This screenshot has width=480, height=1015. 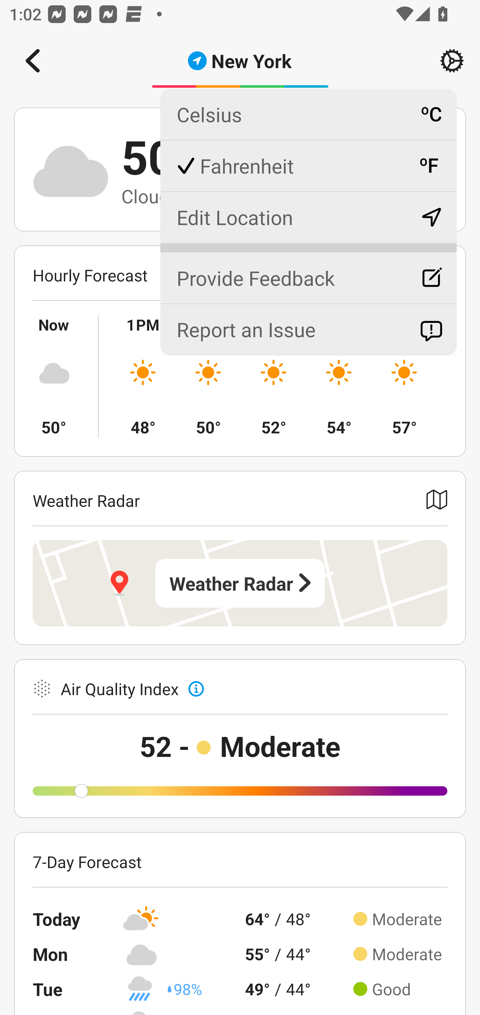 I want to click on Fahrenheit, so click(x=308, y=166).